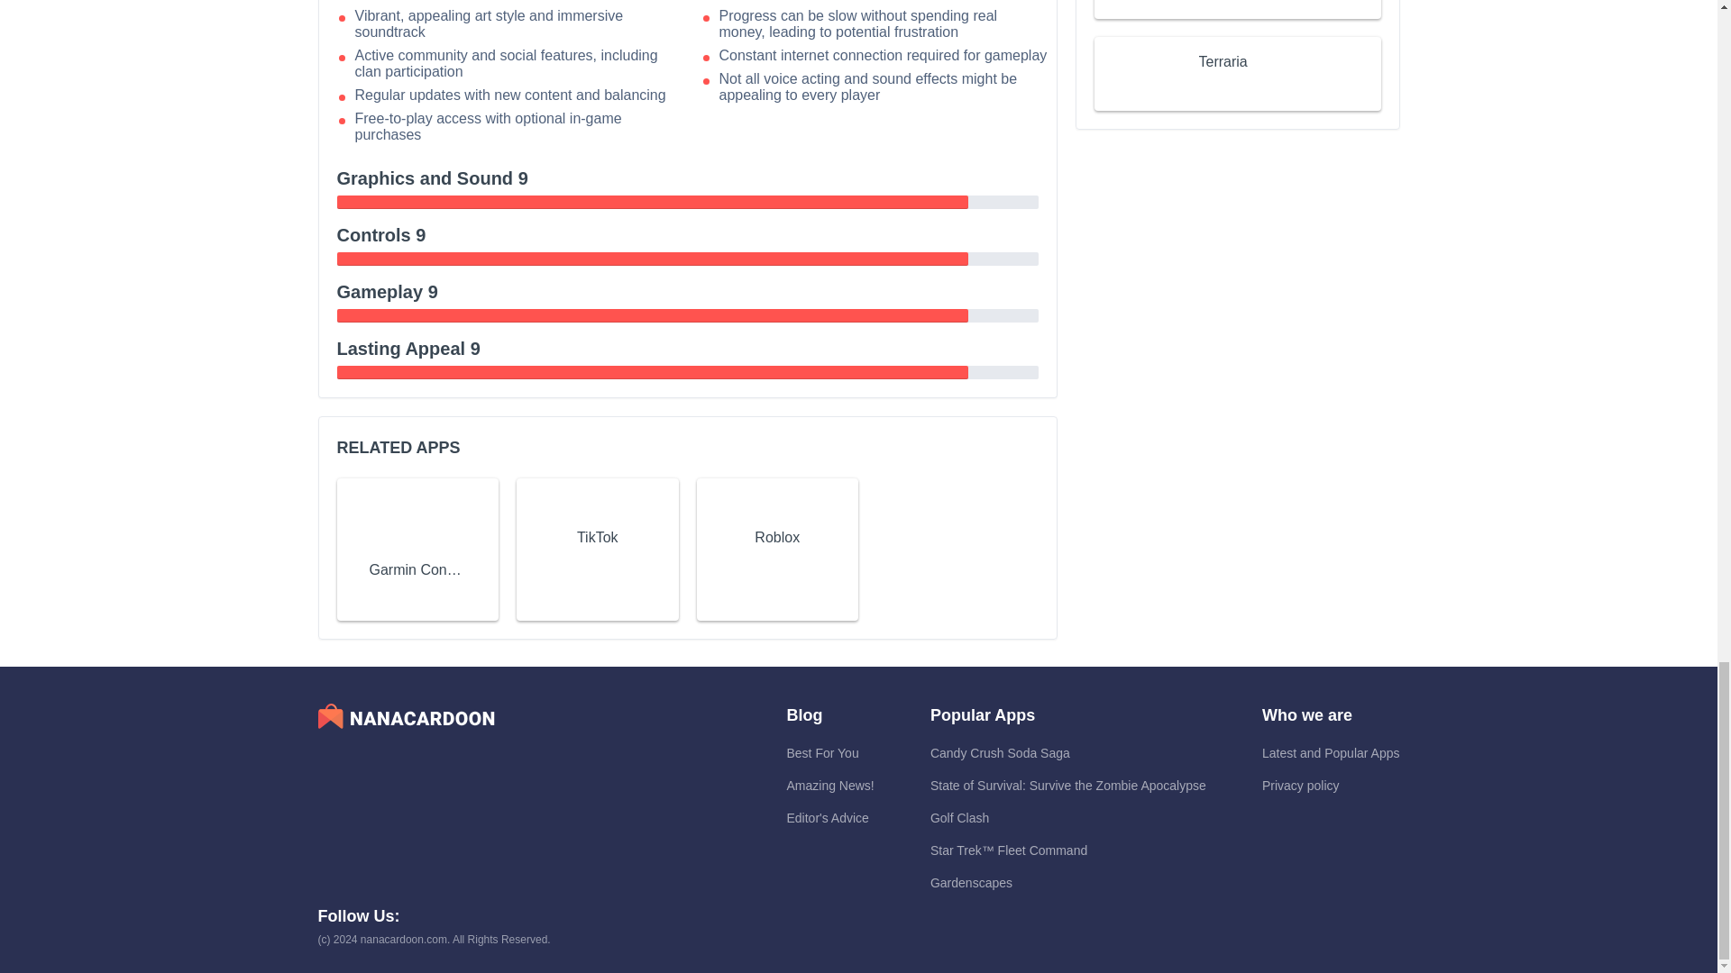  I want to click on TikTok, so click(597, 538).